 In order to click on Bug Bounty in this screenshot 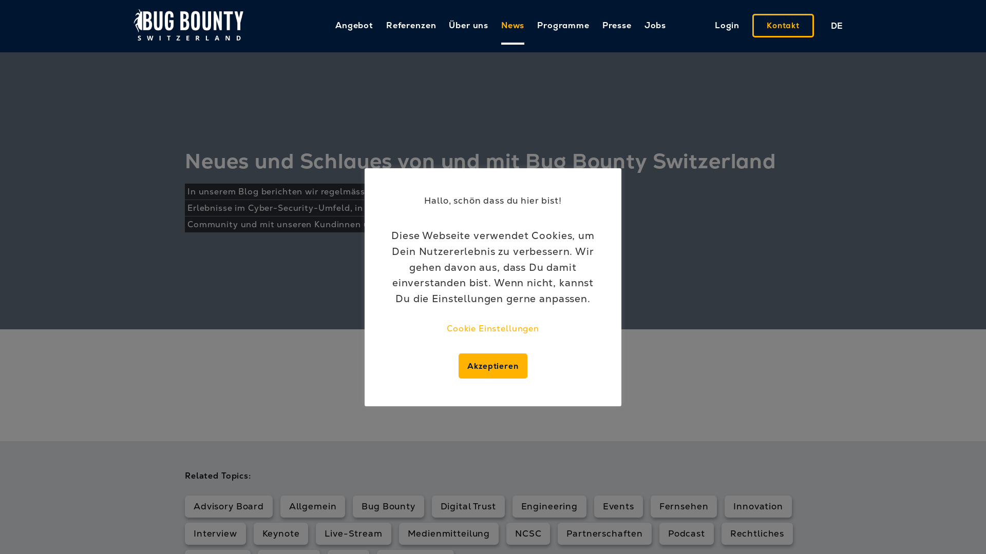, I will do `click(388, 506)`.